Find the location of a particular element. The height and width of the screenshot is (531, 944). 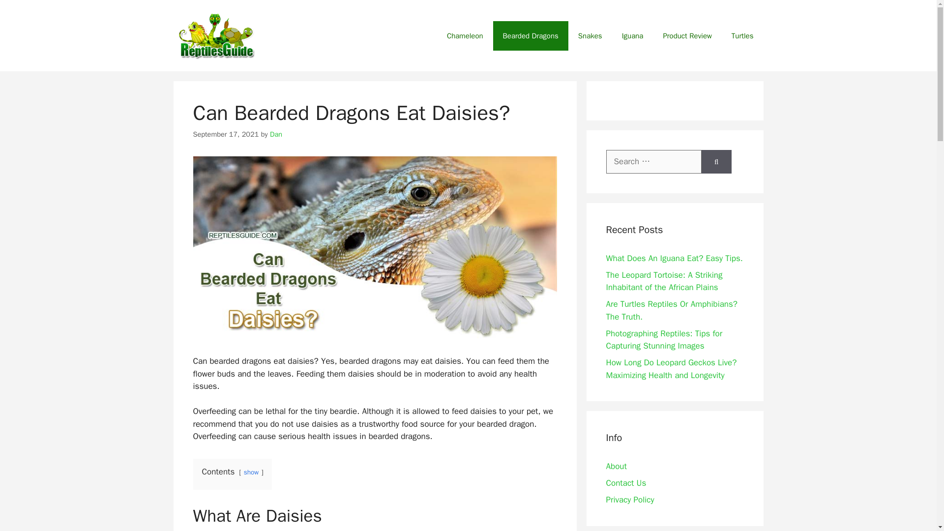

Product Review is located at coordinates (687, 35).